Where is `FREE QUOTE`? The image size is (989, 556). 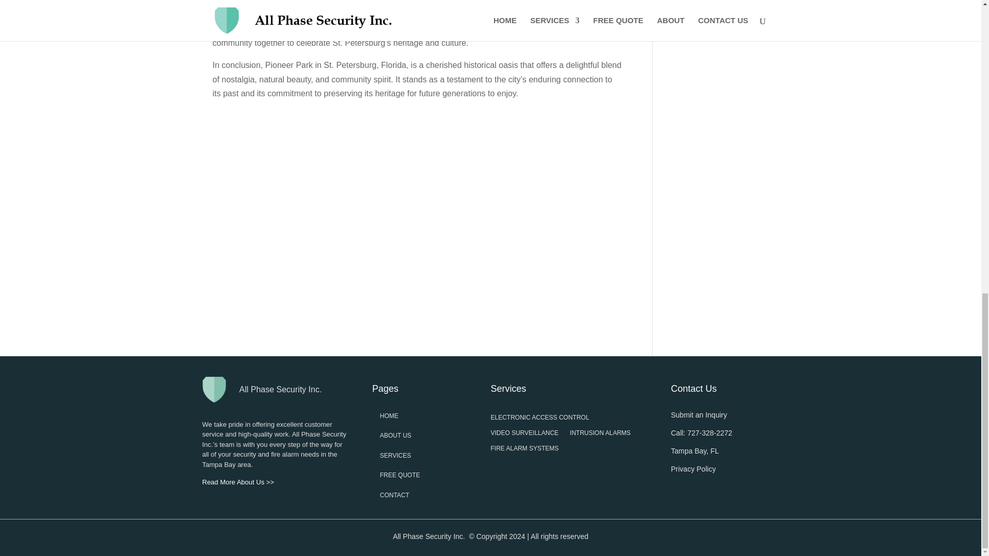 FREE QUOTE is located at coordinates (400, 475).